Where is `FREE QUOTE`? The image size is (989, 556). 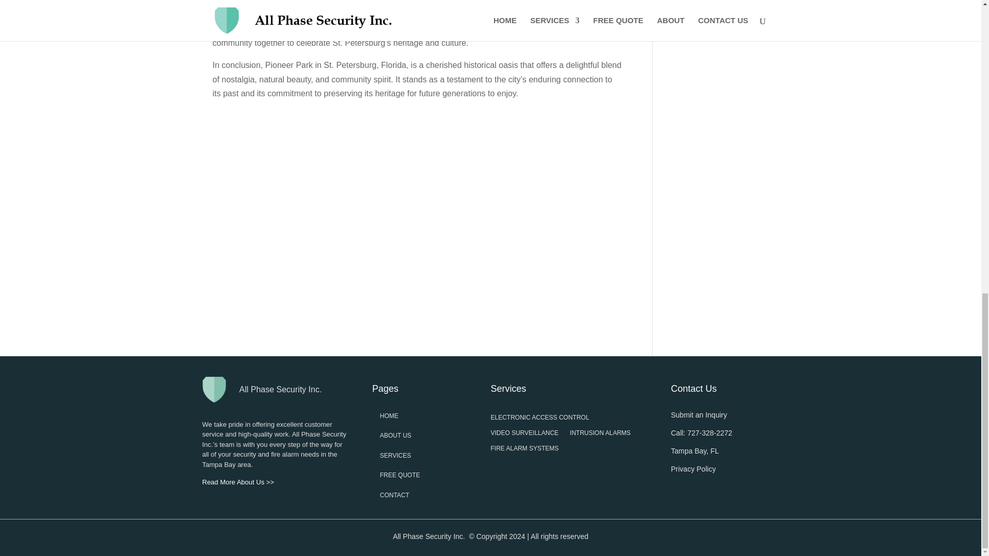 FREE QUOTE is located at coordinates (400, 475).